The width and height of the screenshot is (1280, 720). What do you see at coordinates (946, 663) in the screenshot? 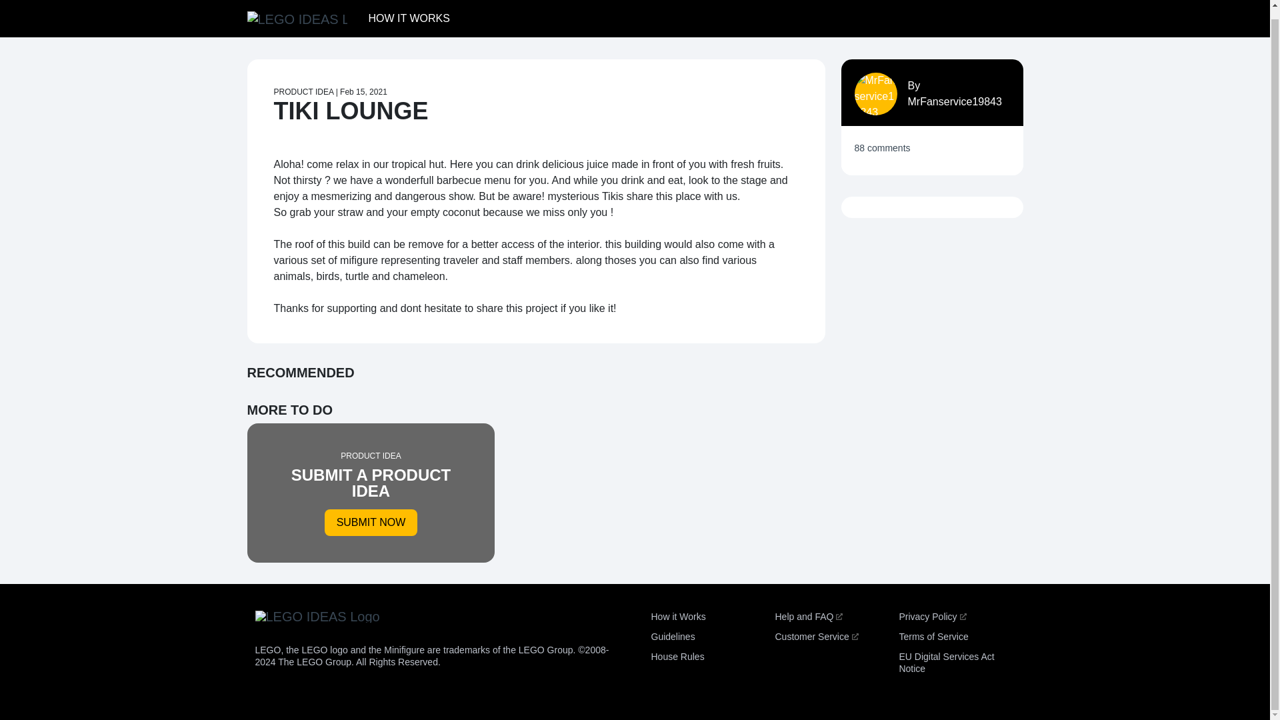
I see `EU Digital Services Act Notice` at bounding box center [946, 663].